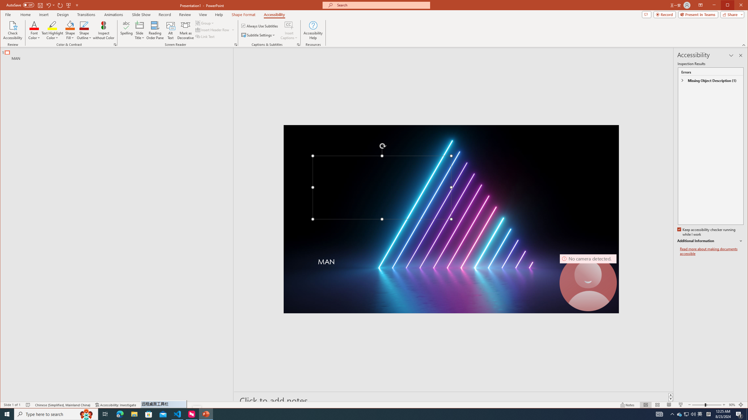 This screenshot has width=748, height=420. Describe the element at coordinates (289, 25) in the screenshot. I see `Insert Captions` at that location.